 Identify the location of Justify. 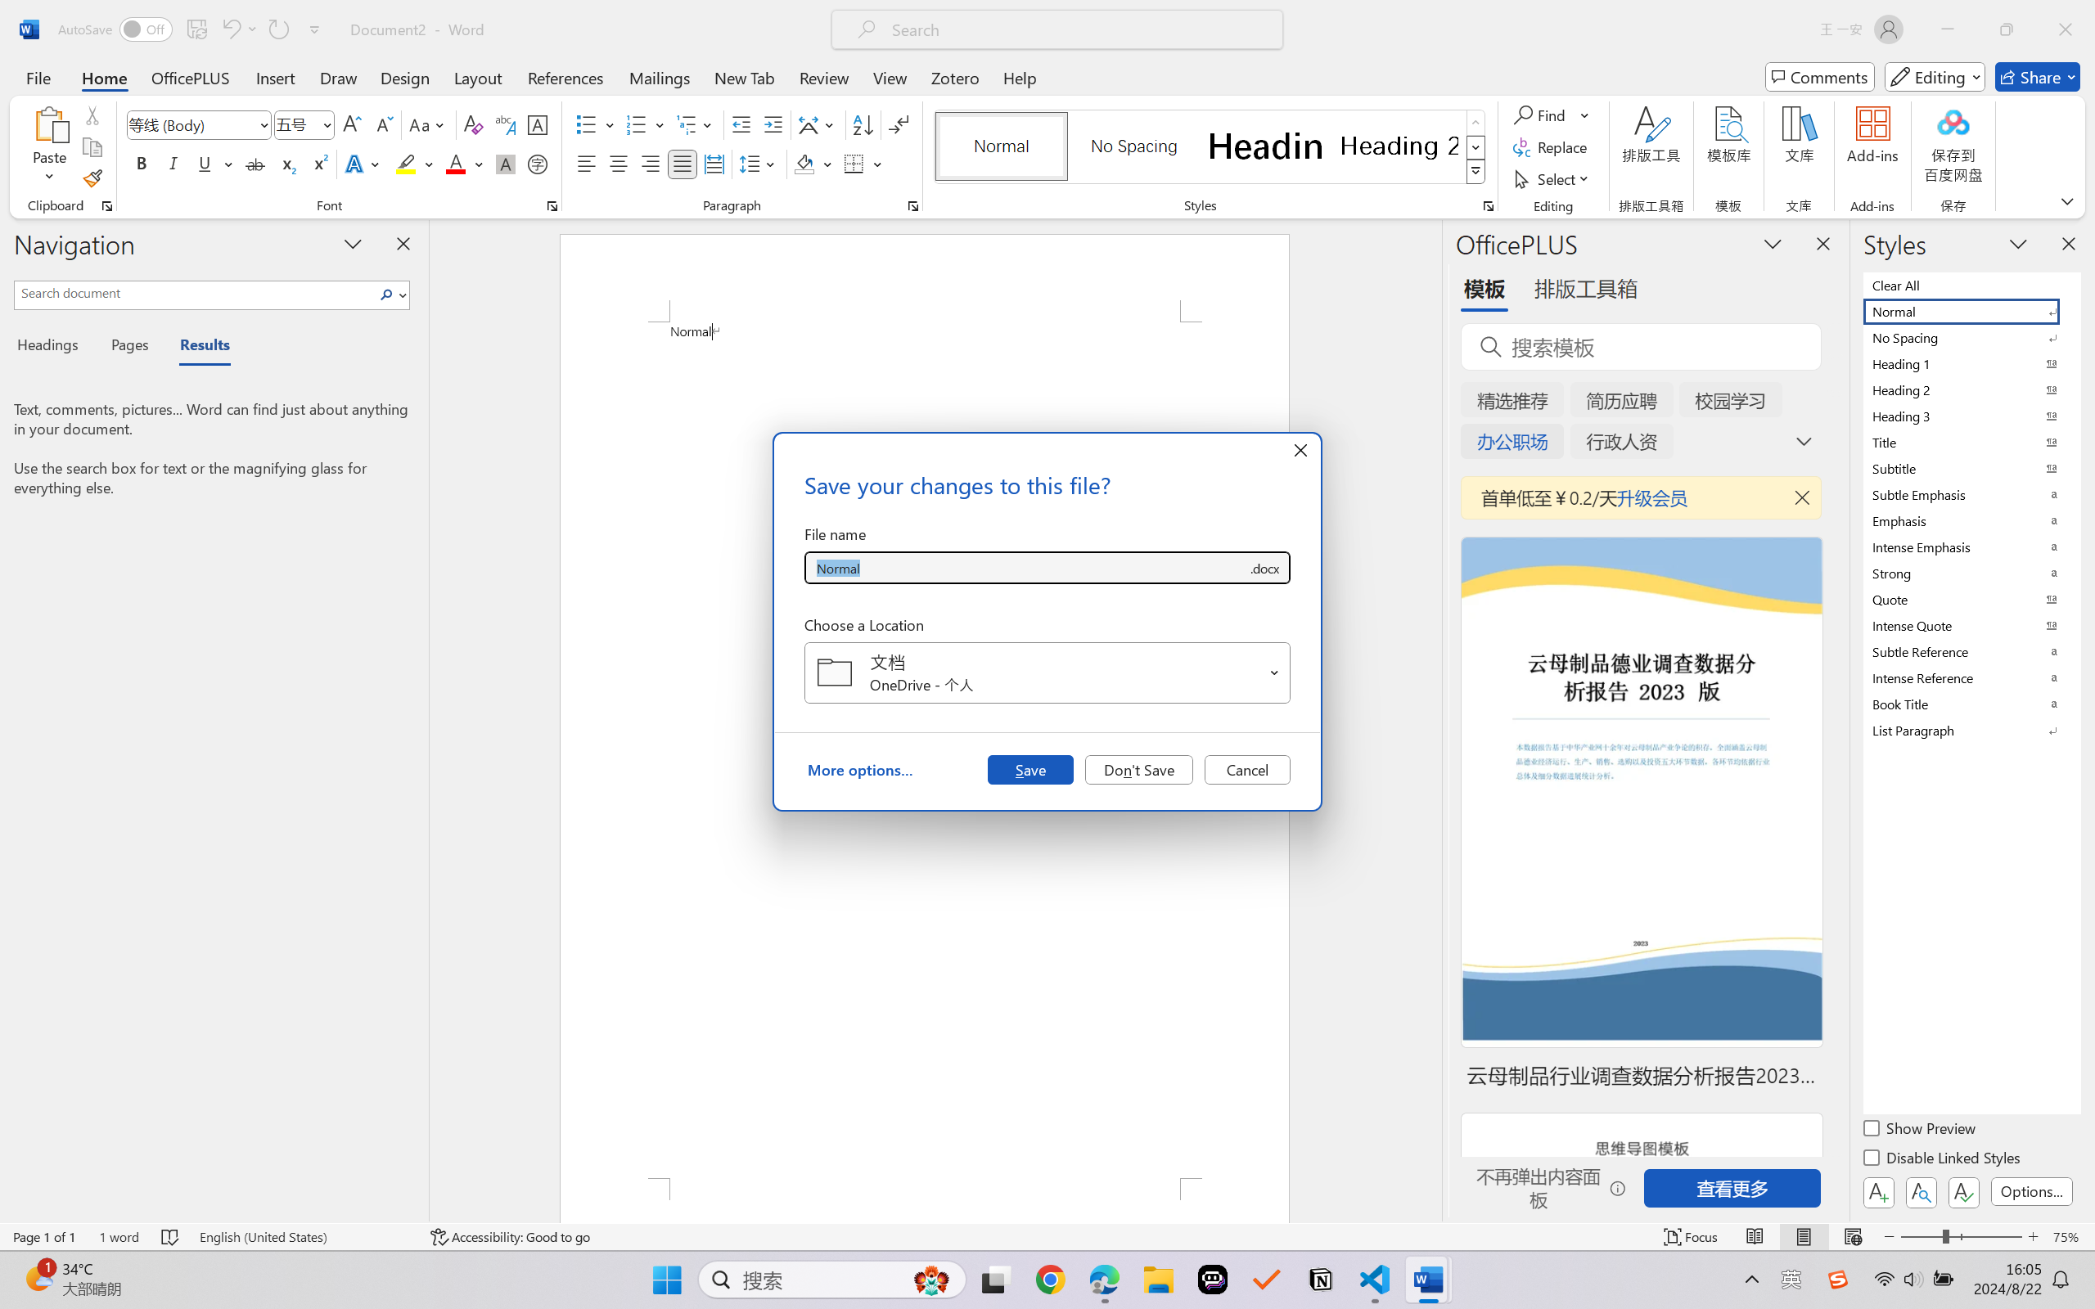
(683, 164).